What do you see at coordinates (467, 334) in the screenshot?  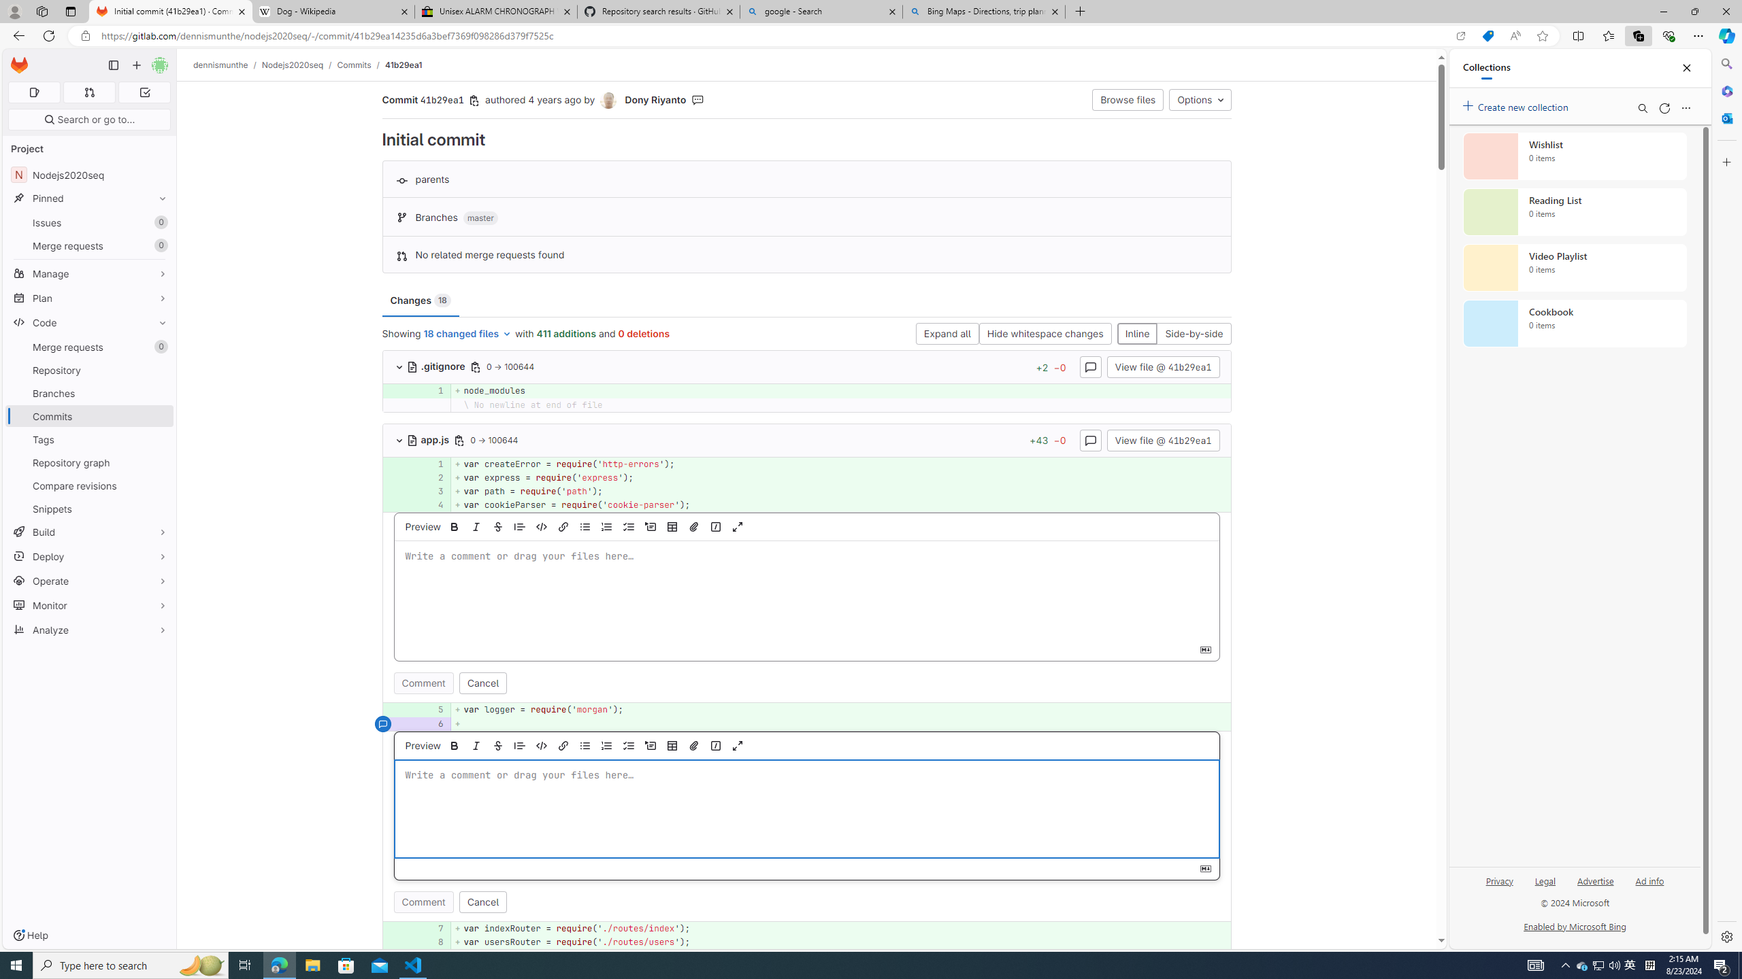 I see `18 changed files` at bounding box center [467, 334].